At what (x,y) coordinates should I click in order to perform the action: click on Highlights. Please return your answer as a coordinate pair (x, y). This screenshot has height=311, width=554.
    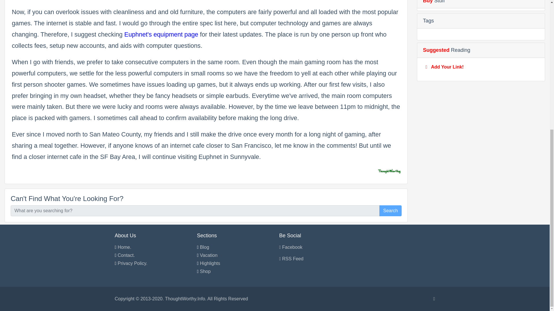
    Looking at the image, I should click on (210, 263).